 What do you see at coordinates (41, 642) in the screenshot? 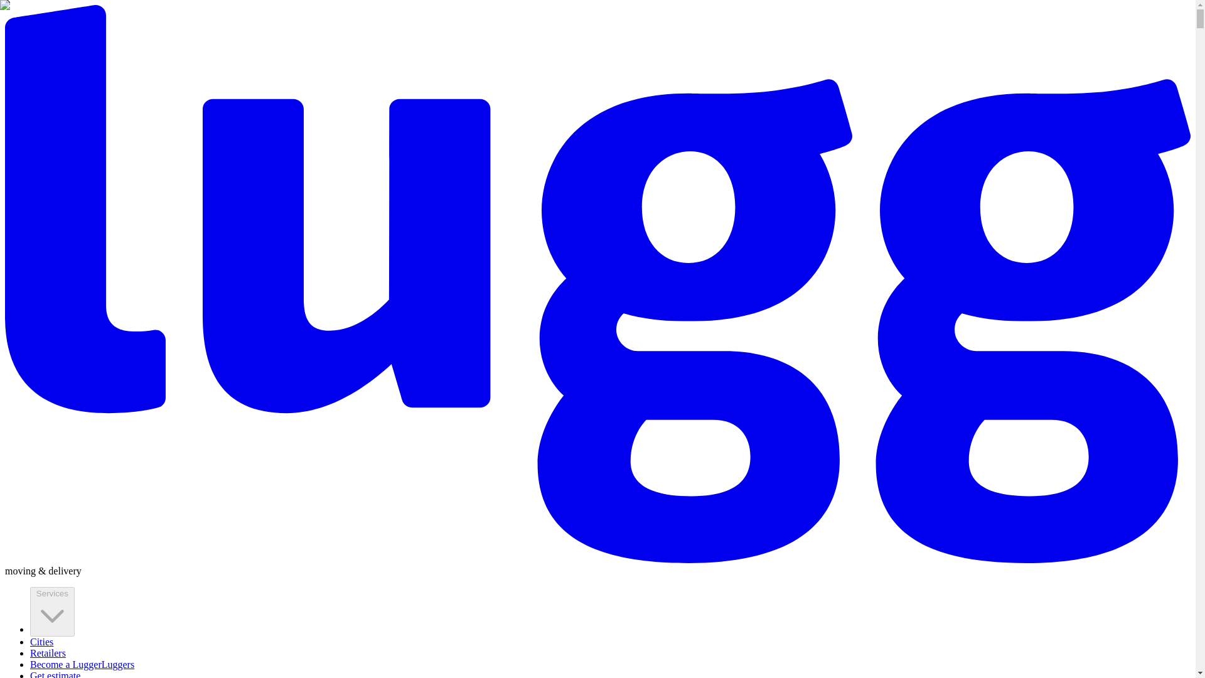
I see `Cities` at bounding box center [41, 642].